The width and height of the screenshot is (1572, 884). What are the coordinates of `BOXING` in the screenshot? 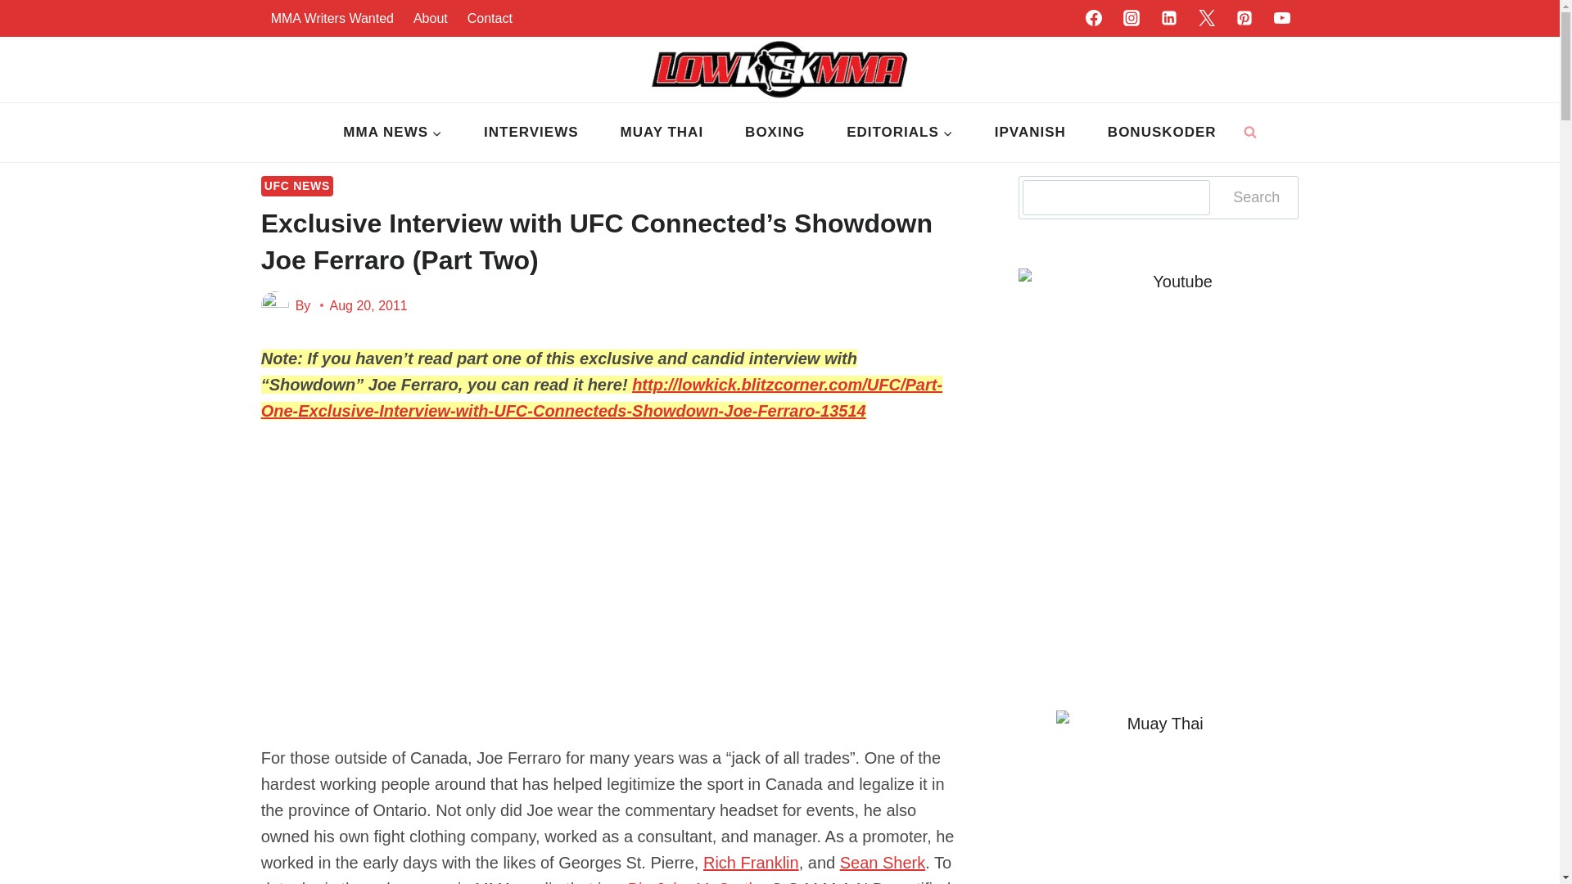 It's located at (775, 133).